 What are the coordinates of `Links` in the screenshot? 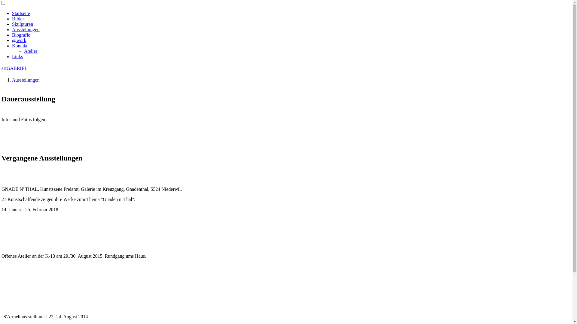 It's located at (17, 56).